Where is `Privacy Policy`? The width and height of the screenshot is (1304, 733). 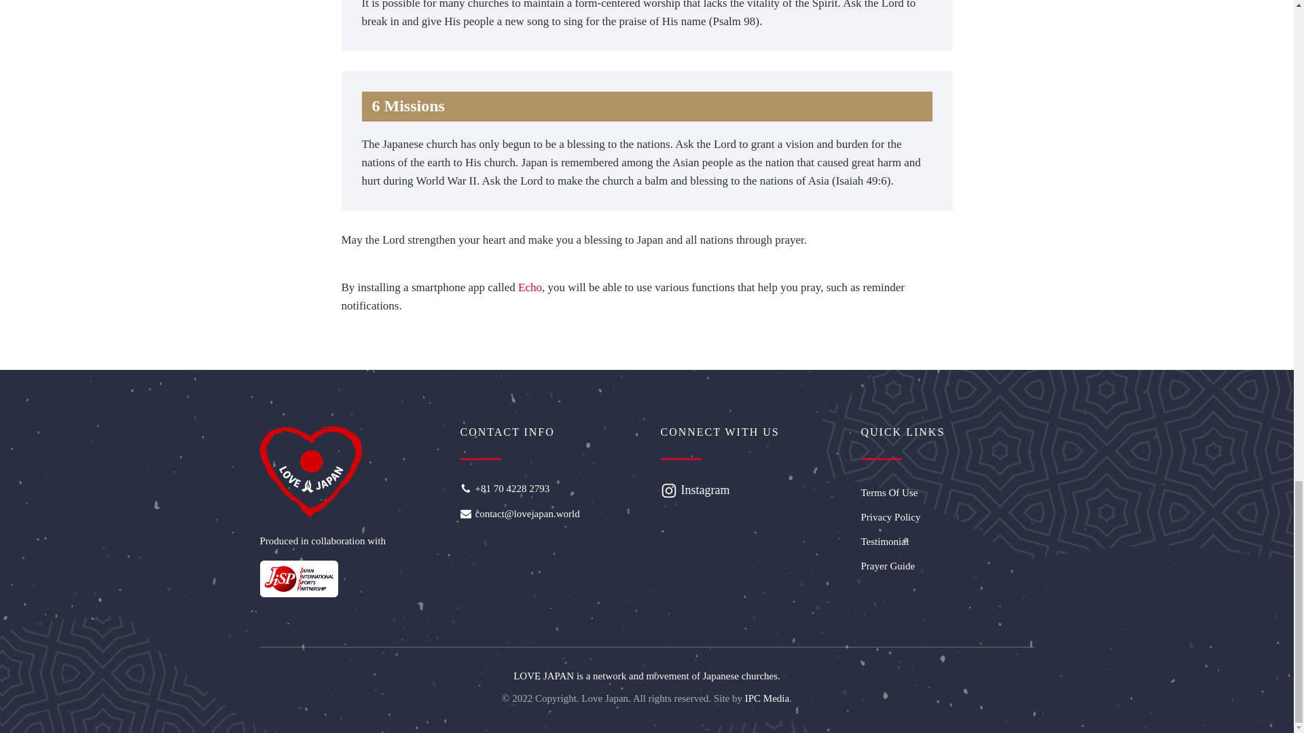
Privacy Policy is located at coordinates (947, 517).